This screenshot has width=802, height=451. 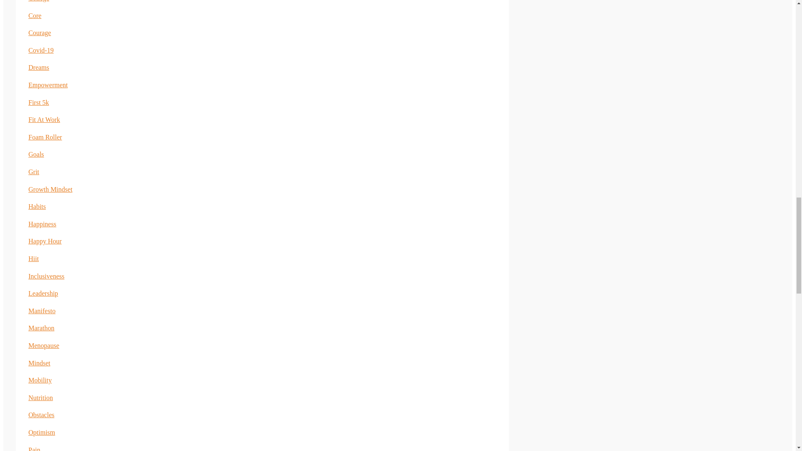 What do you see at coordinates (35, 16) in the screenshot?
I see `Core` at bounding box center [35, 16].